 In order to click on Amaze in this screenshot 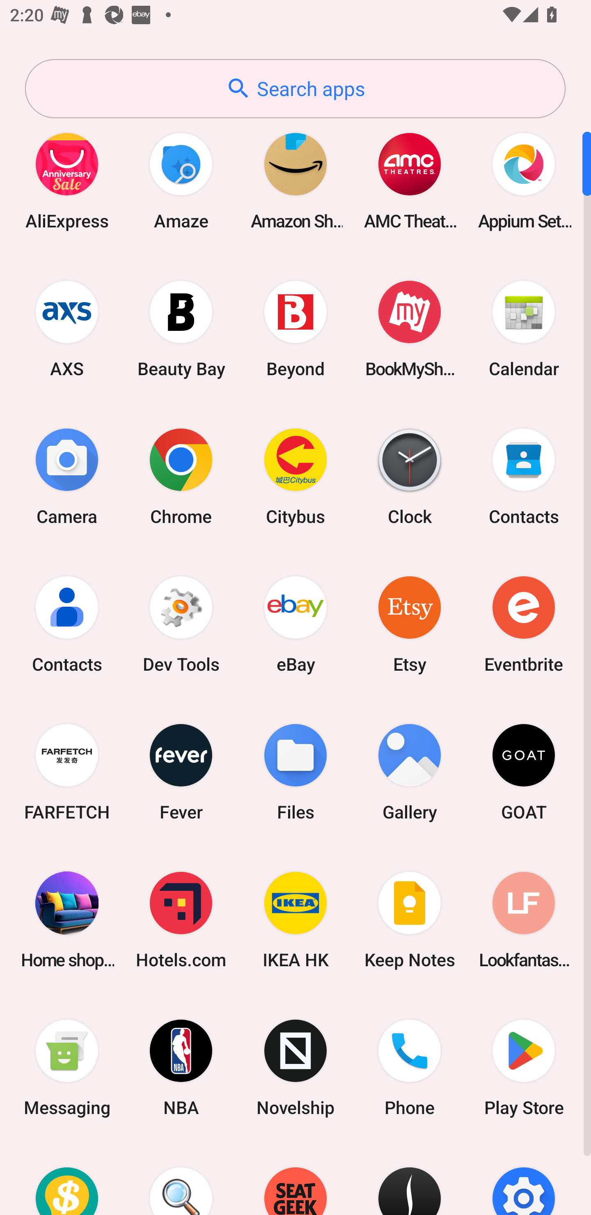, I will do `click(181, 181)`.